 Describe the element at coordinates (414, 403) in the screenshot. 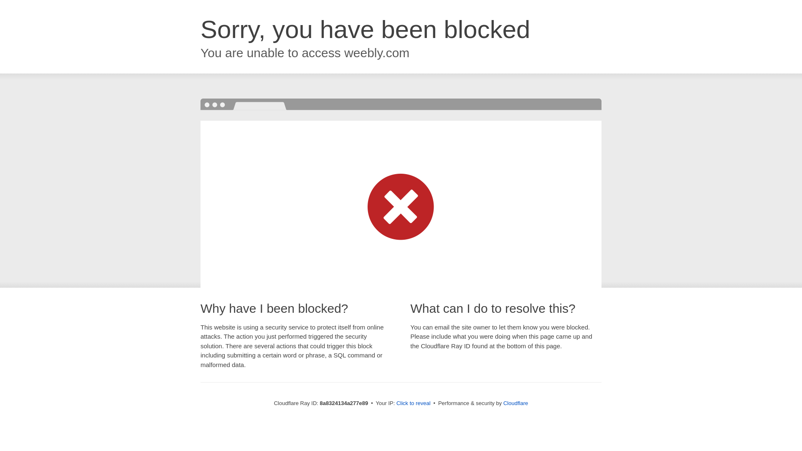

I see `Click to reveal` at that location.